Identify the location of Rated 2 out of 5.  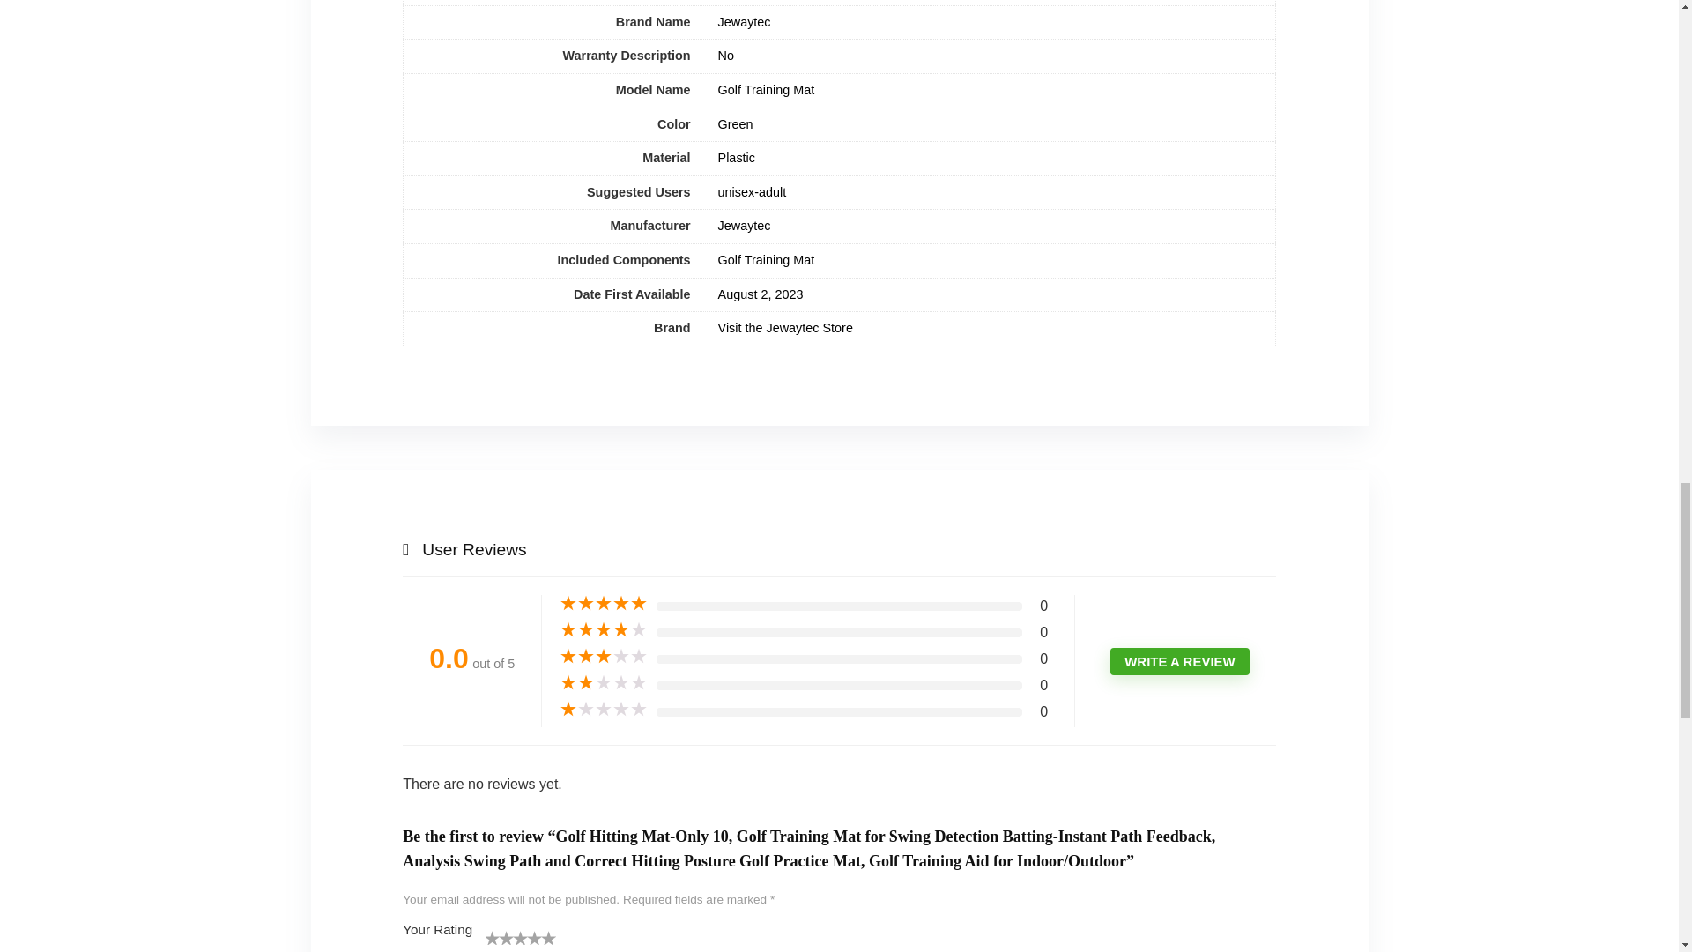
(604, 682).